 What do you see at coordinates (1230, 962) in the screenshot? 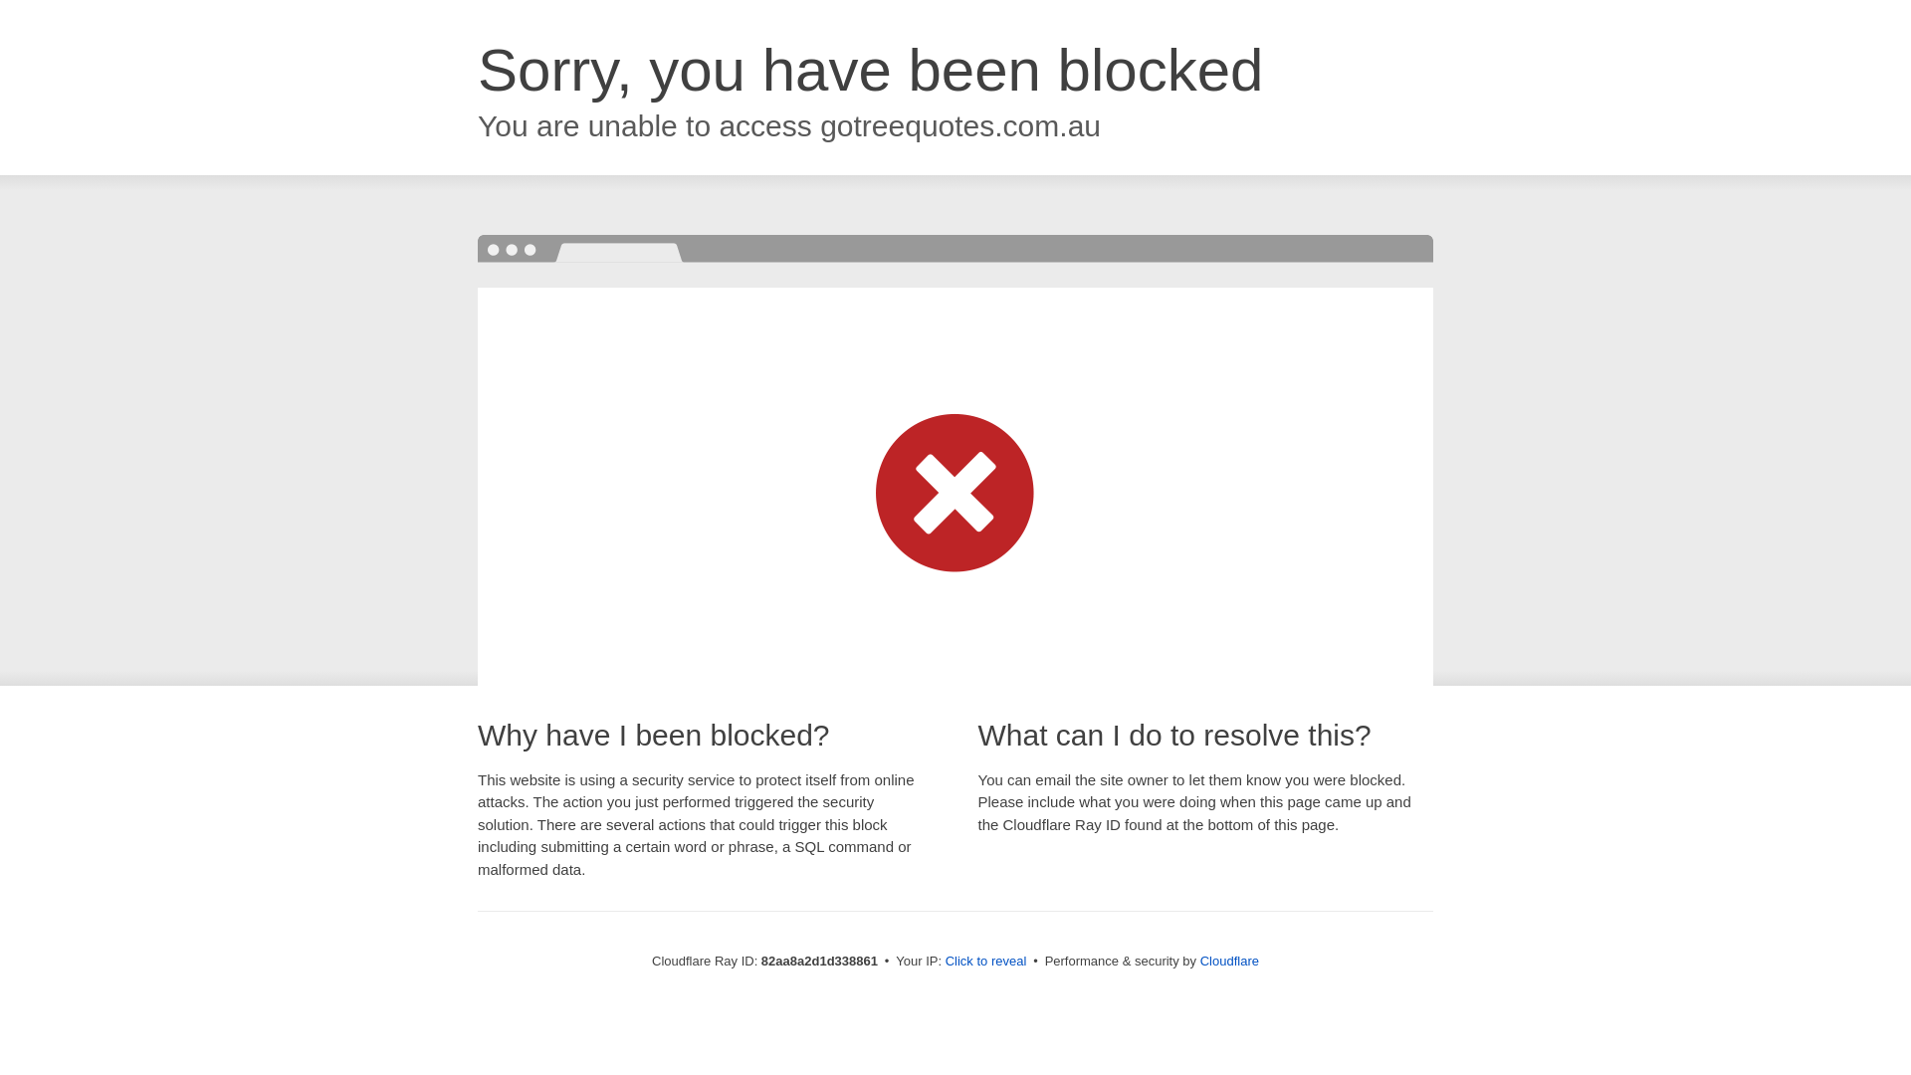
I see `Cloudflare` at bounding box center [1230, 962].